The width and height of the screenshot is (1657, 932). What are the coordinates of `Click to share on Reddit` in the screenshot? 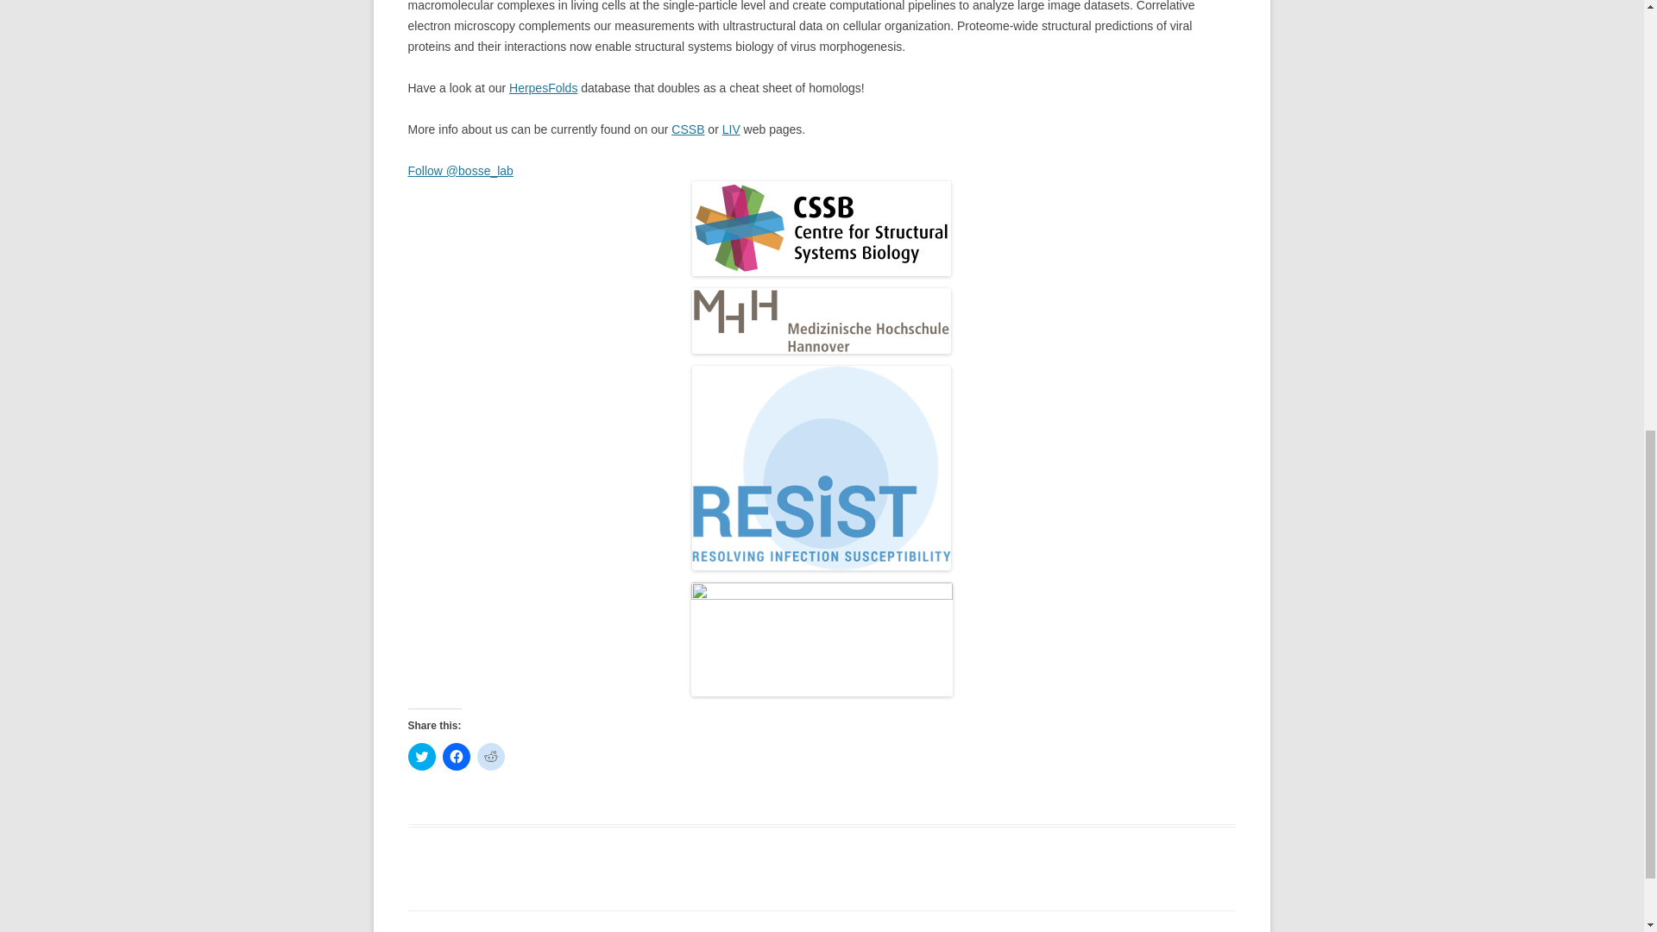 It's located at (490, 756).